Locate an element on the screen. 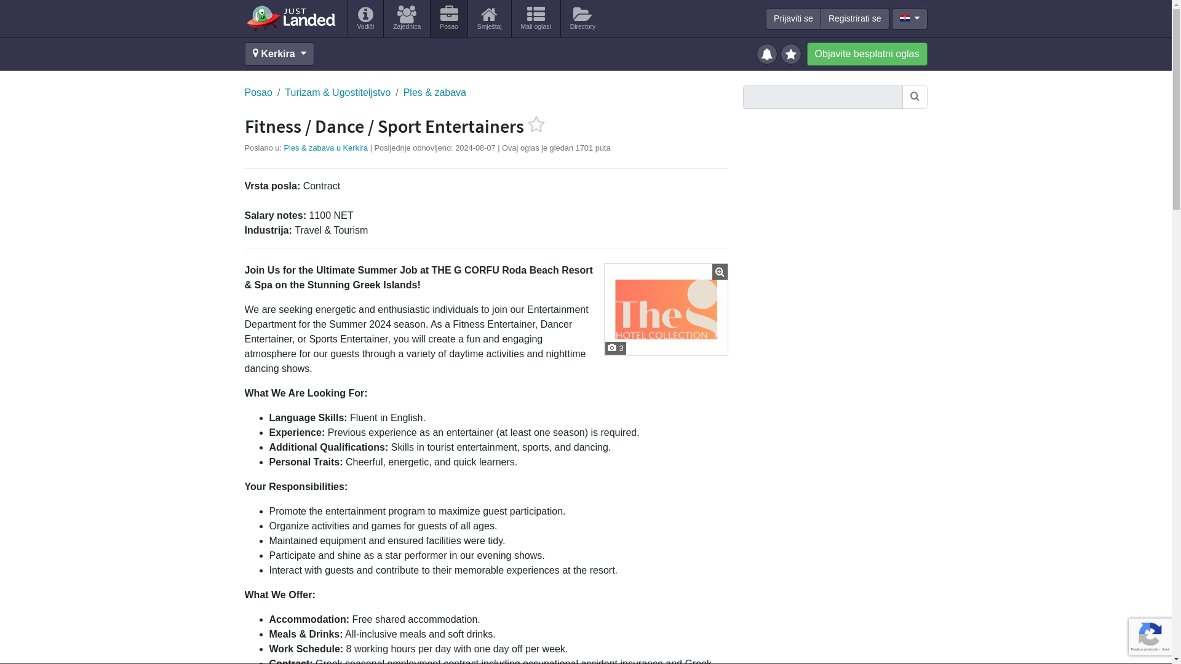 This screenshot has height=664, width=1181. Directory u Kerkira is located at coordinates (583, 18).